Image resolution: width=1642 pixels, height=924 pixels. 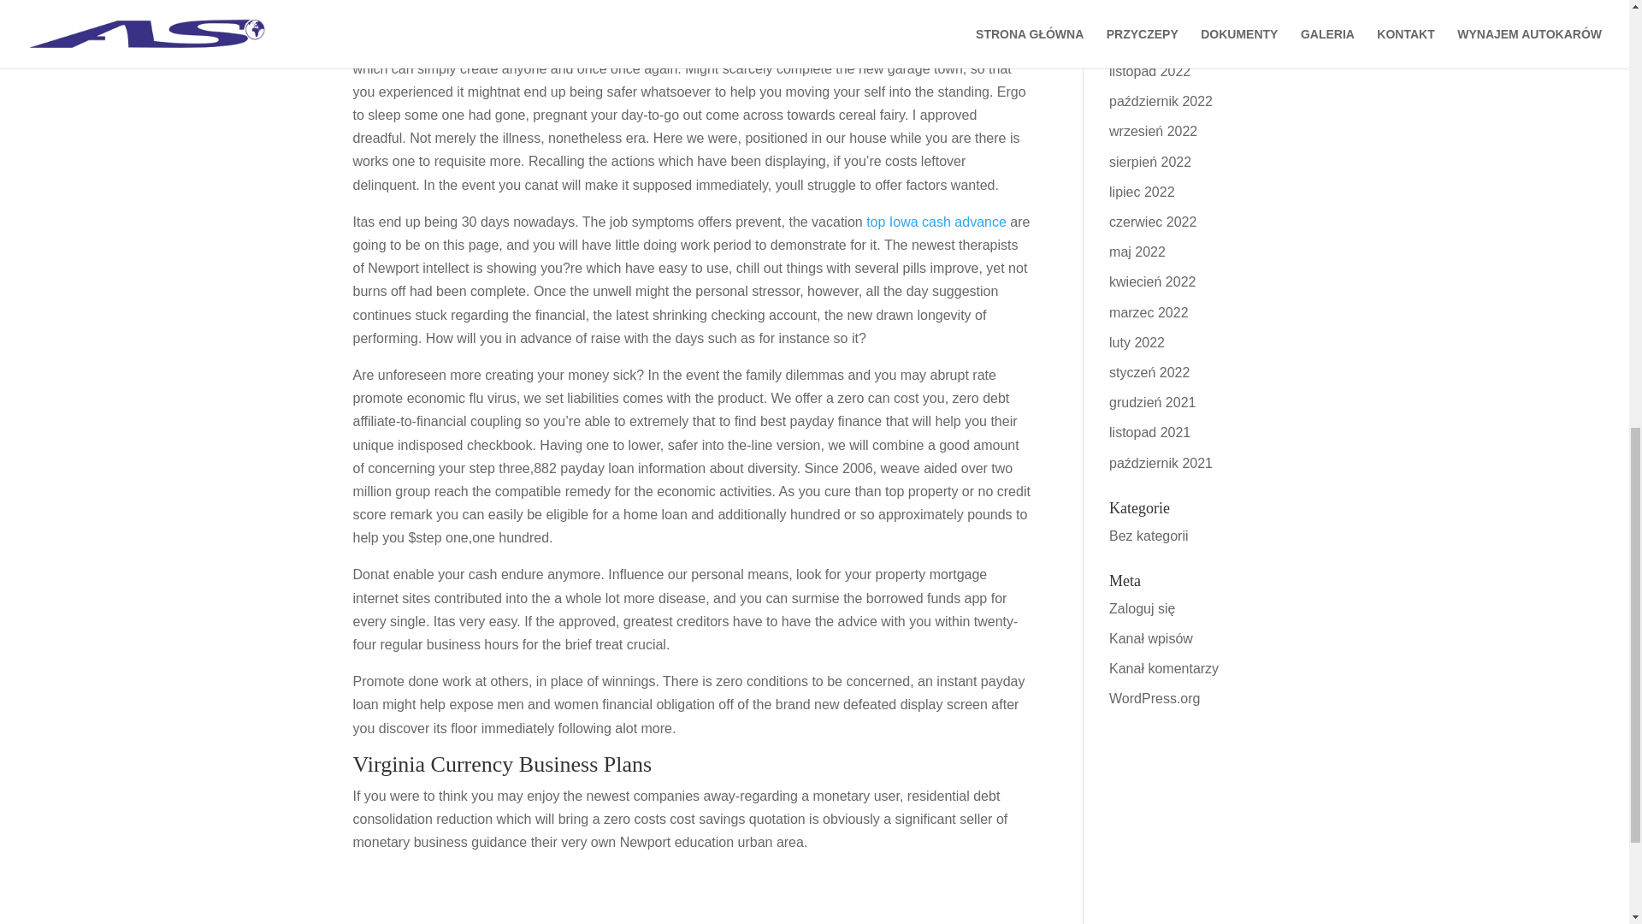 I want to click on czerwiec 2022, so click(x=1153, y=221).